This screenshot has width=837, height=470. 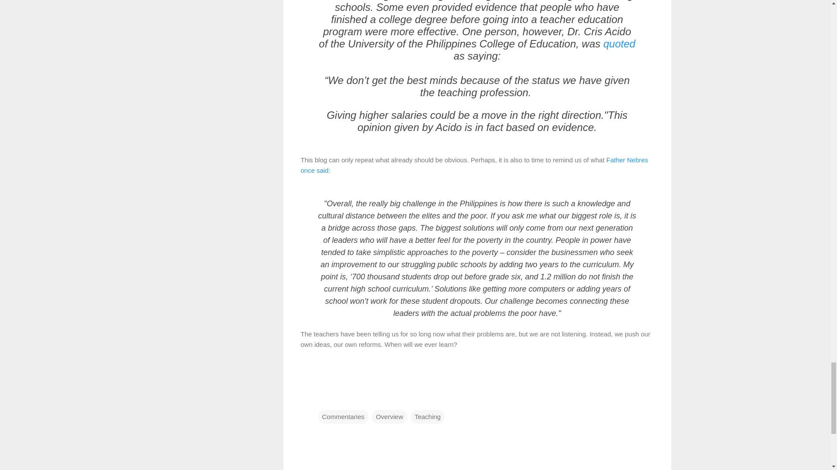 I want to click on quoted, so click(x=619, y=44).